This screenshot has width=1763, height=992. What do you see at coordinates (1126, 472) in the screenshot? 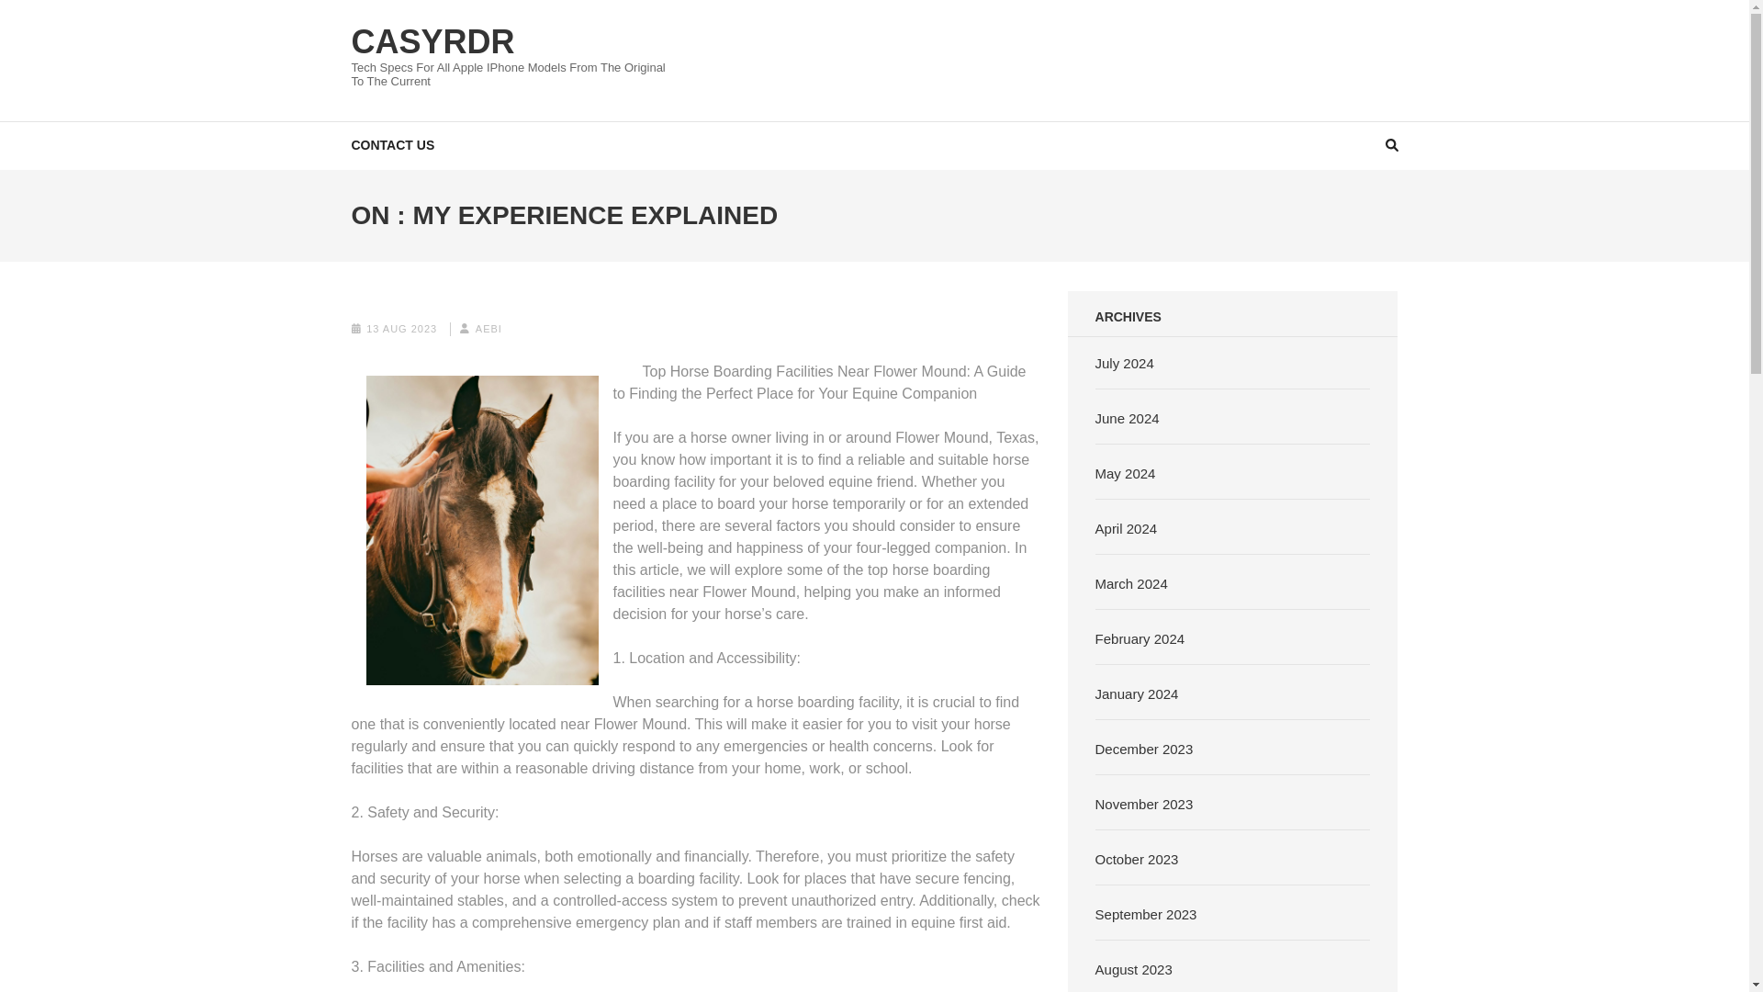
I see `May 2024` at bounding box center [1126, 472].